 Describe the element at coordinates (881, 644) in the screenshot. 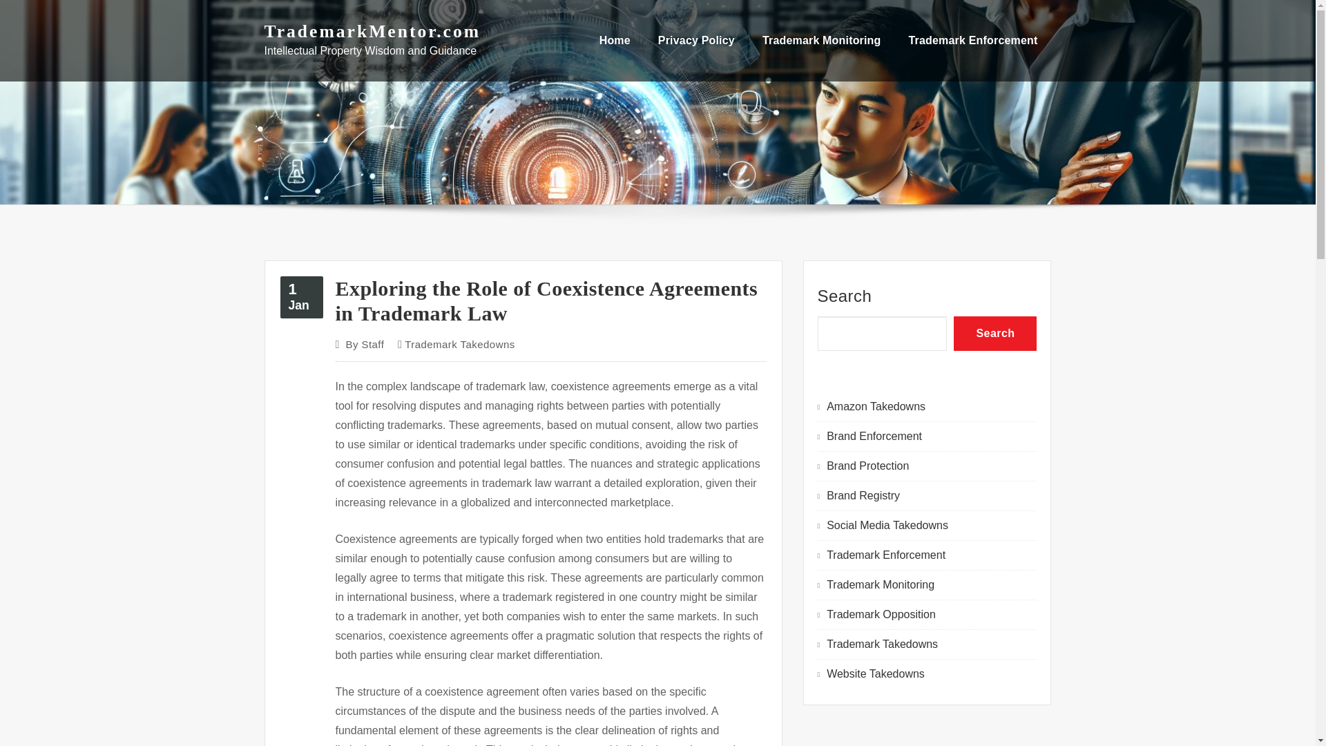

I see `Trademark Takedowns` at that location.